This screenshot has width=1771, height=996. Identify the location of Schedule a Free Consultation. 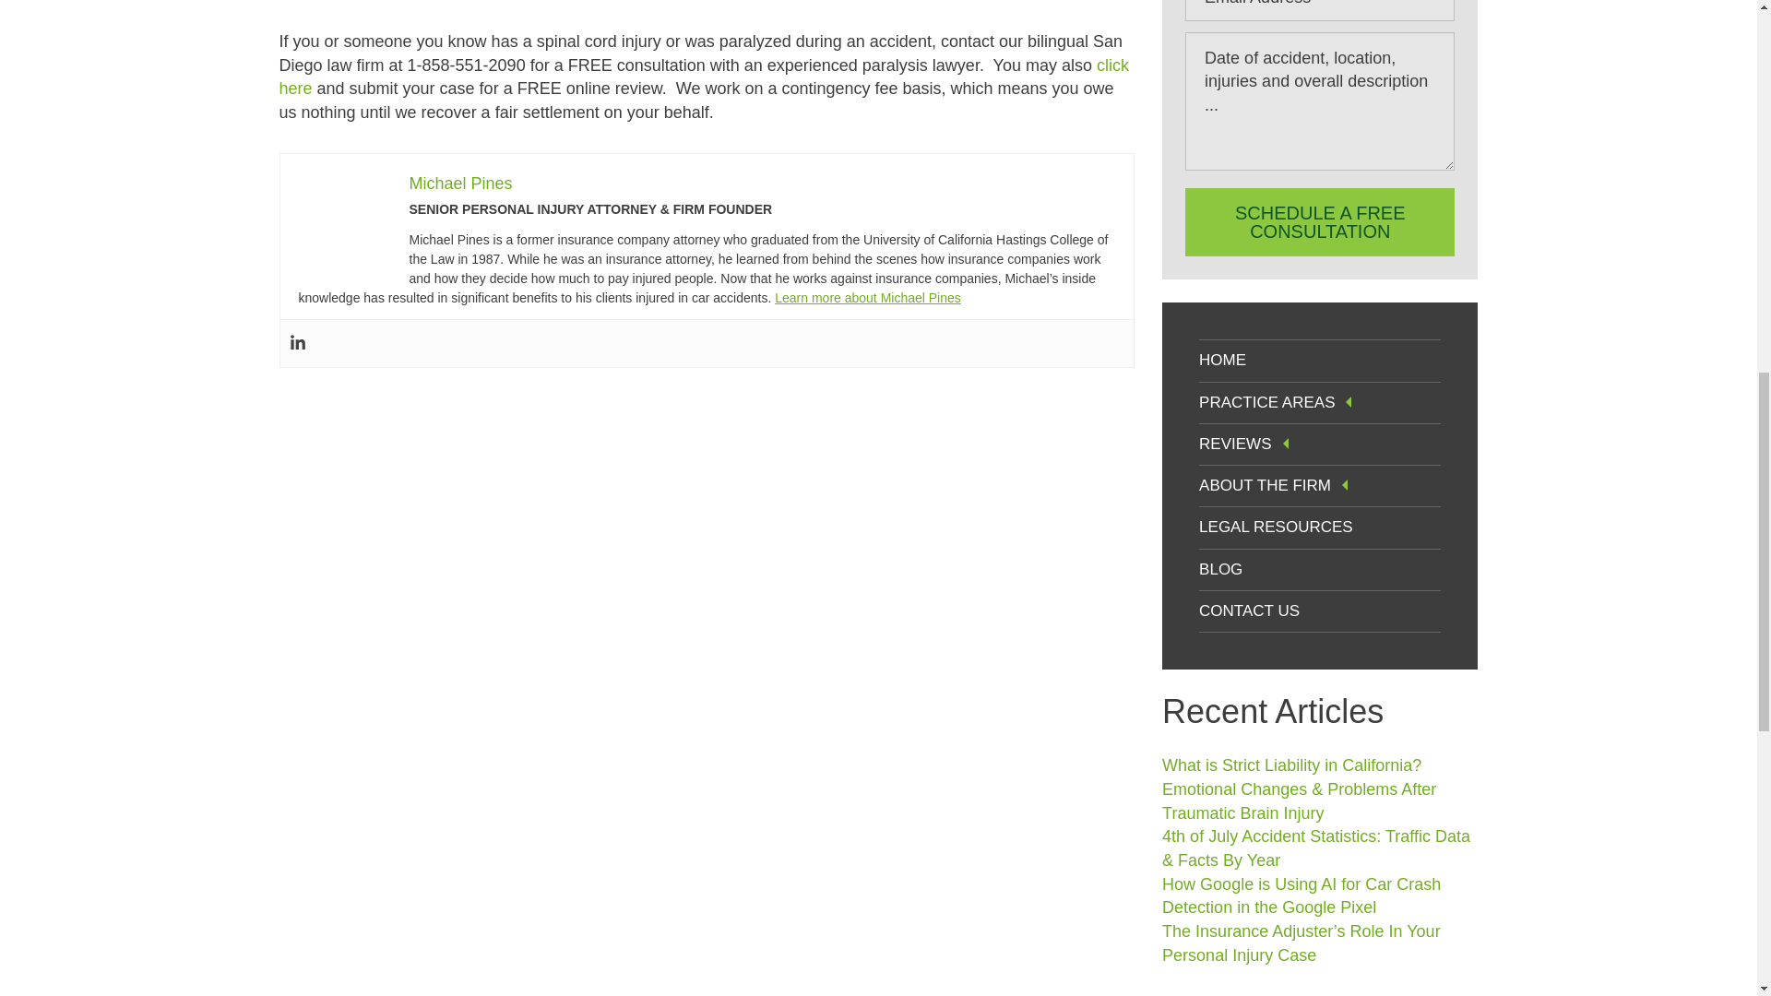
(1319, 221).